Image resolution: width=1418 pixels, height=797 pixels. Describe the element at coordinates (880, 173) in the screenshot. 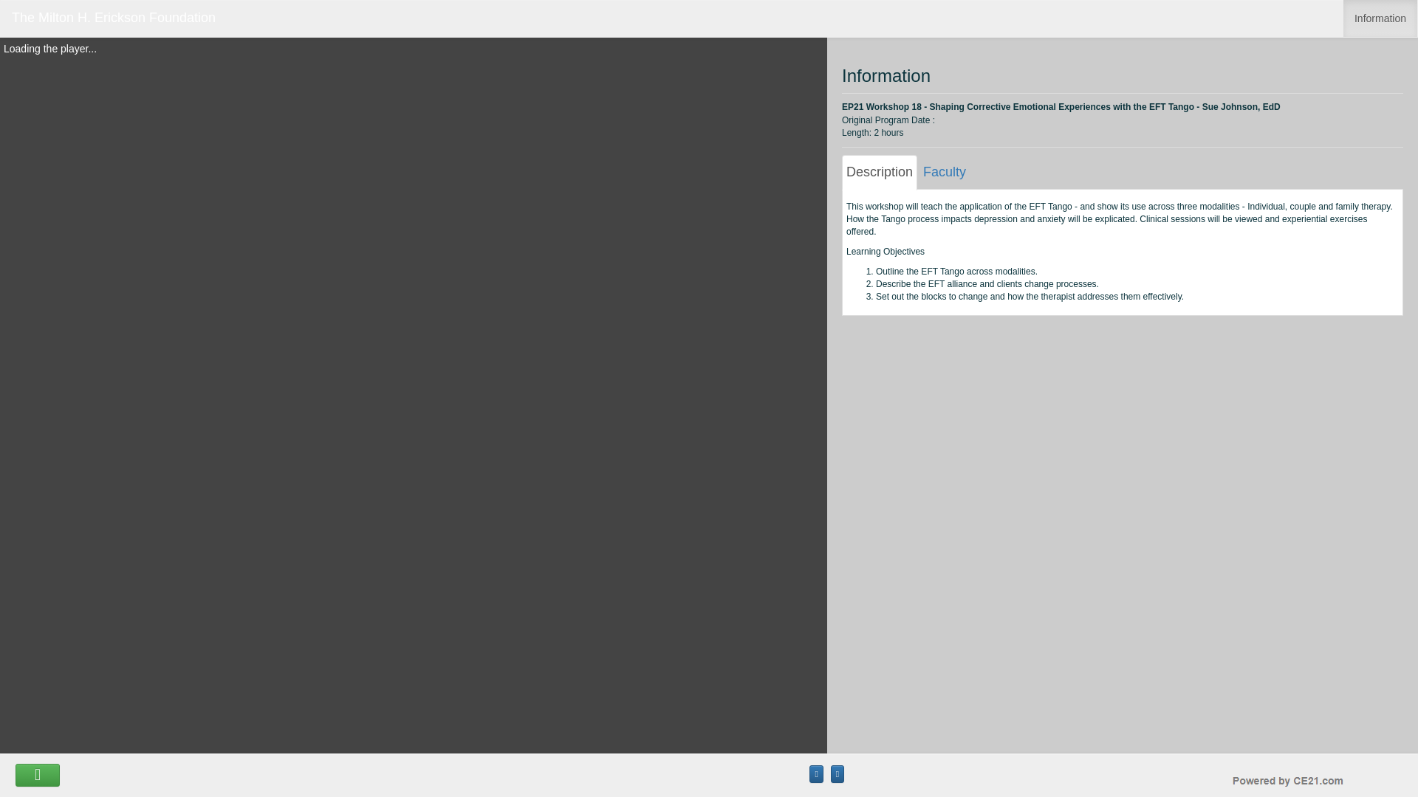

I see `Description` at that location.